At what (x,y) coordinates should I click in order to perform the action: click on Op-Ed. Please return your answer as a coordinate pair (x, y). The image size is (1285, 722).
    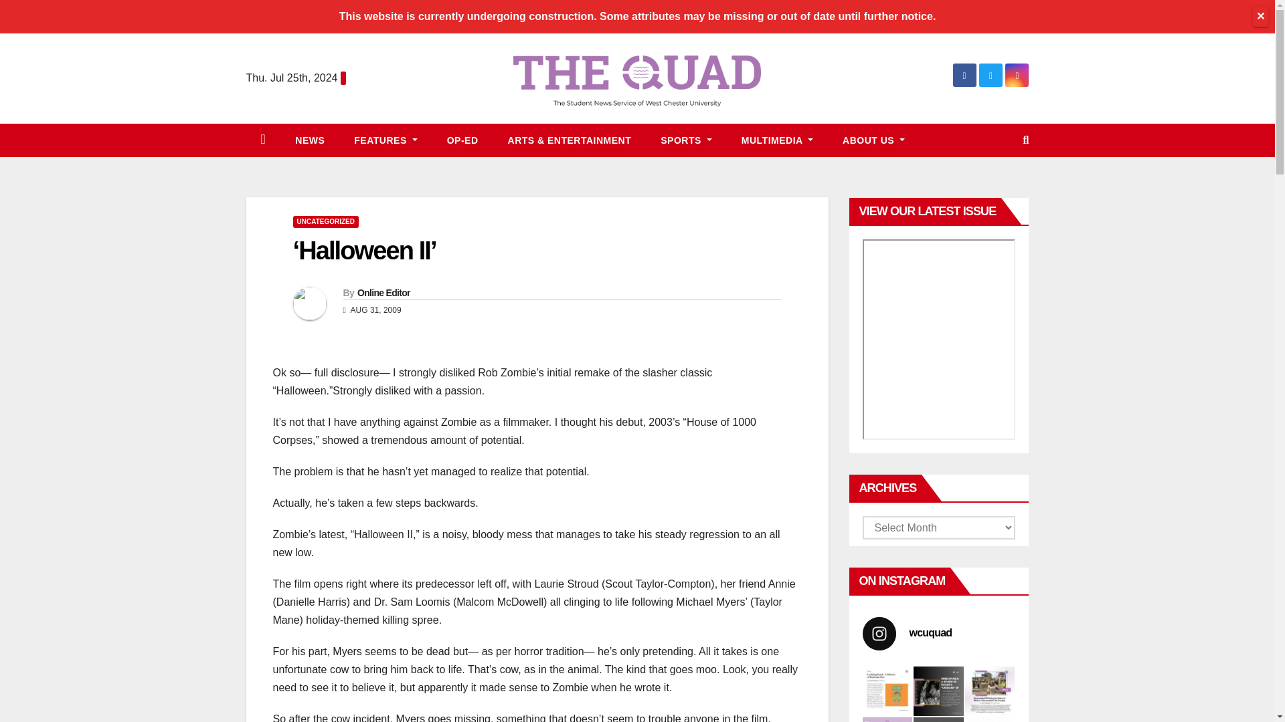
    Looking at the image, I should click on (462, 140).